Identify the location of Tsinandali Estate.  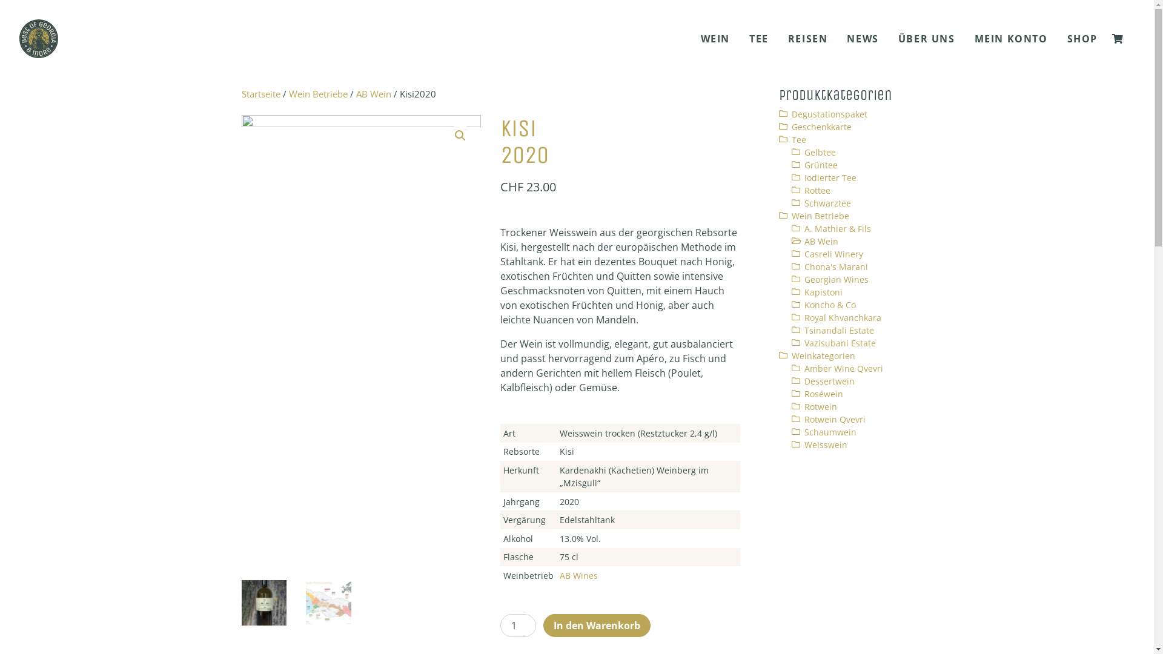
(840, 331).